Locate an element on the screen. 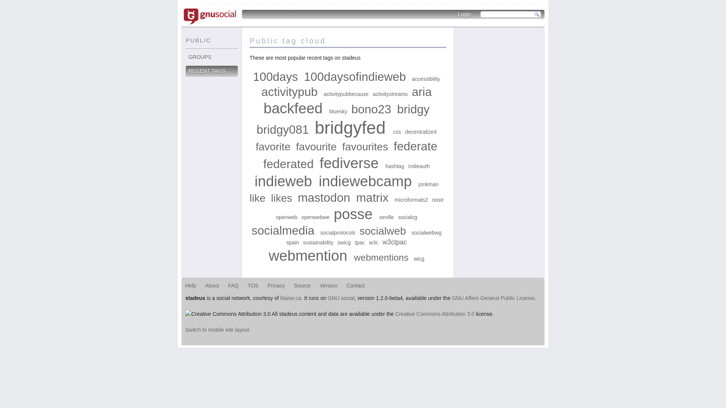 Image resolution: width=726 pixels, height=408 pixels. Source is located at coordinates (302, 286).